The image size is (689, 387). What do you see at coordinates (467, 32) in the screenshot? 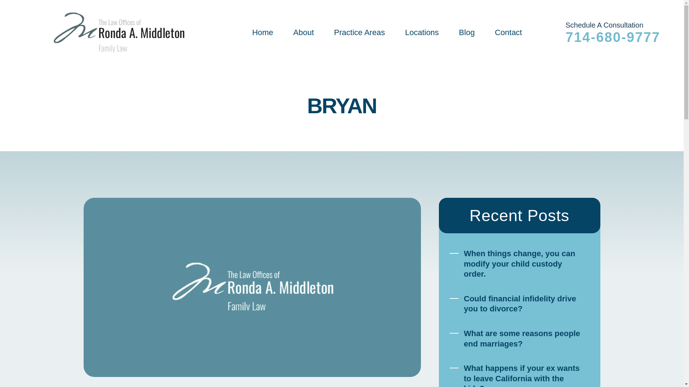
I see `Blog` at bounding box center [467, 32].